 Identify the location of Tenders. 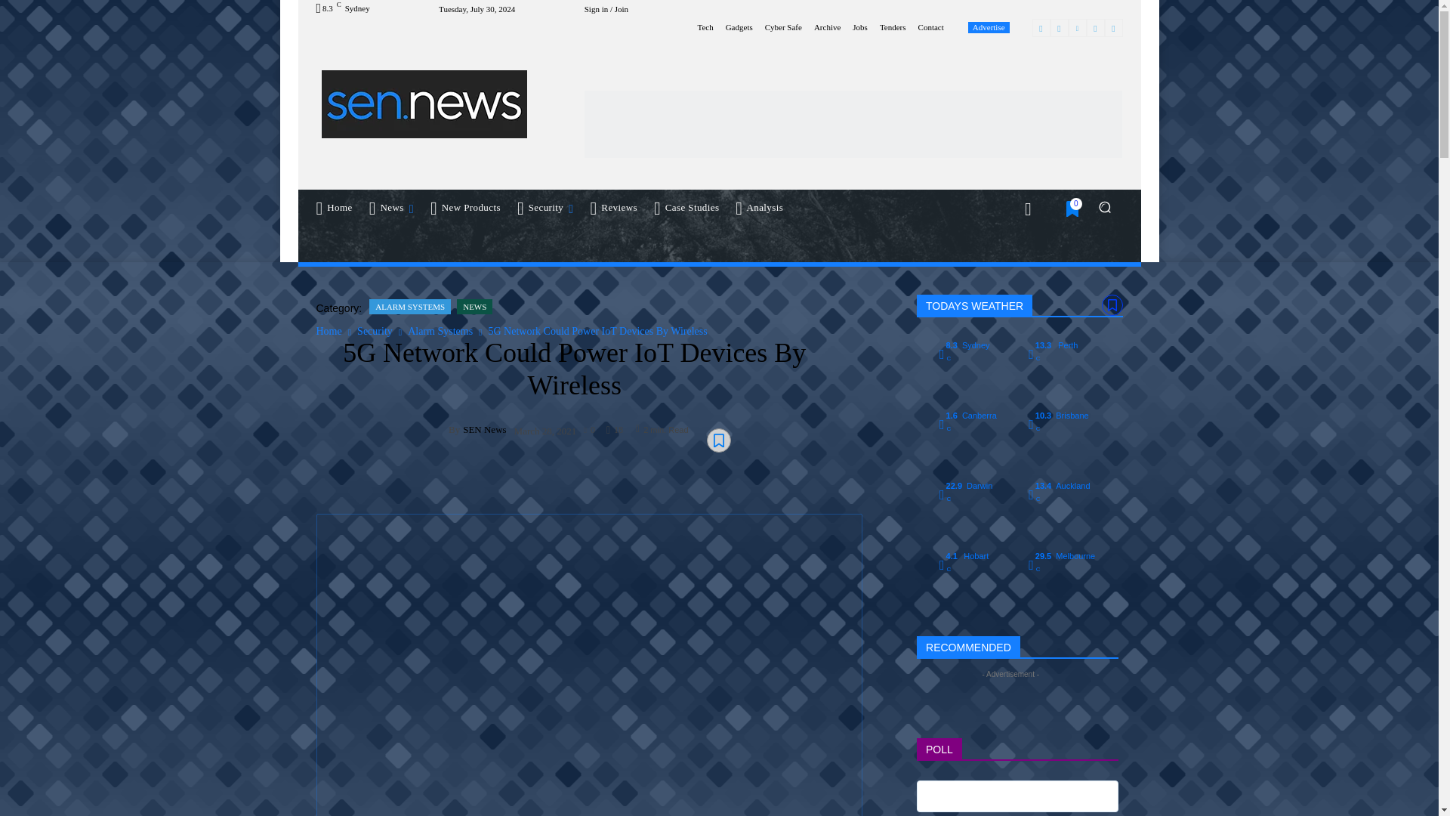
(893, 27).